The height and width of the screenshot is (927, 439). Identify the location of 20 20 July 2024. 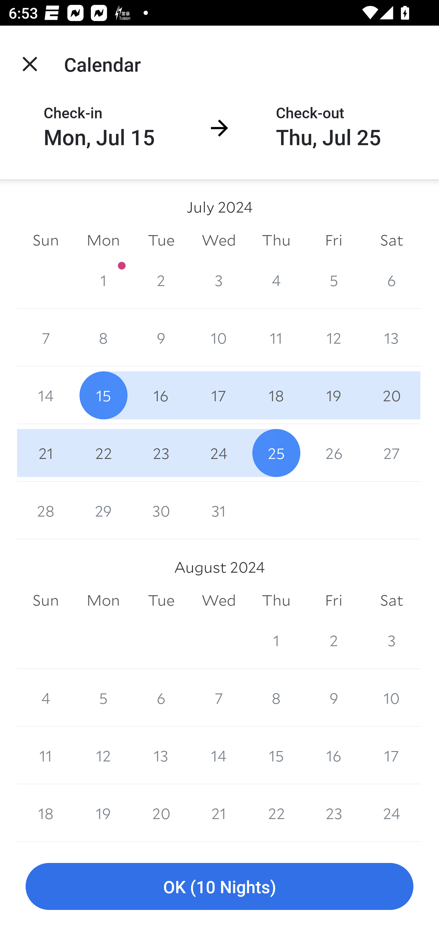
(391, 395).